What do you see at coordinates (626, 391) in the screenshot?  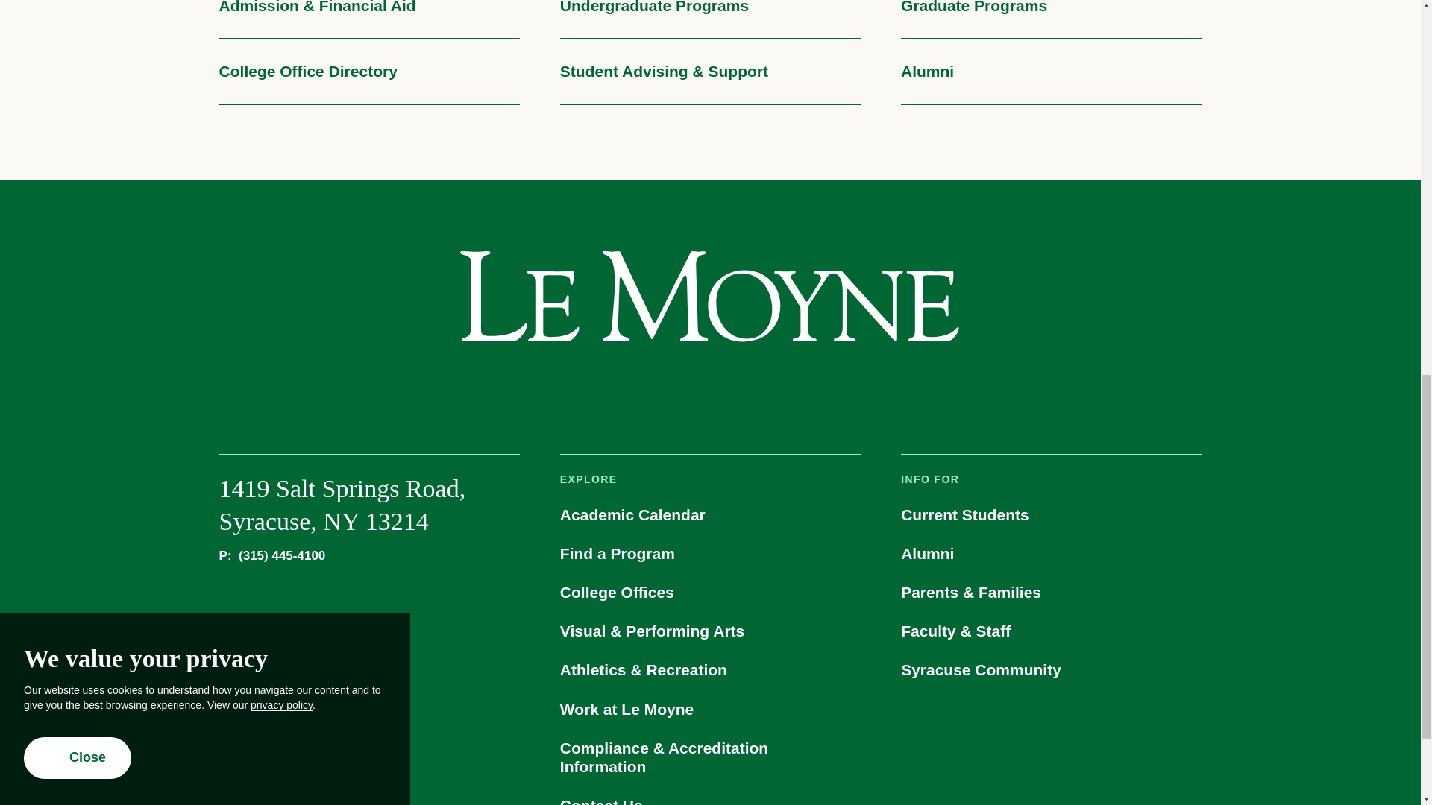 I see `Opens in a new tab` at bounding box center [626, 391].